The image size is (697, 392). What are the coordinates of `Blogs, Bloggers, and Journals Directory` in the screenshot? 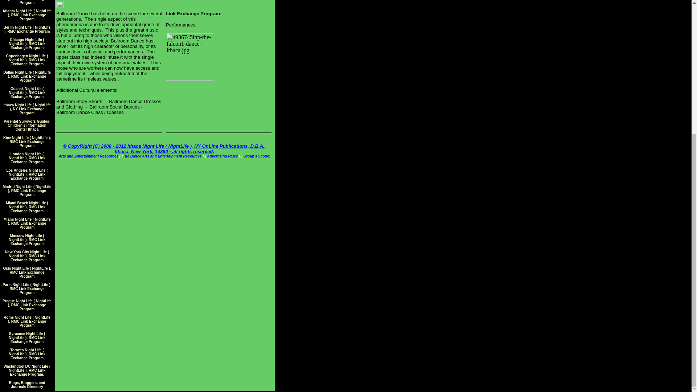 It's located at (27, 384).